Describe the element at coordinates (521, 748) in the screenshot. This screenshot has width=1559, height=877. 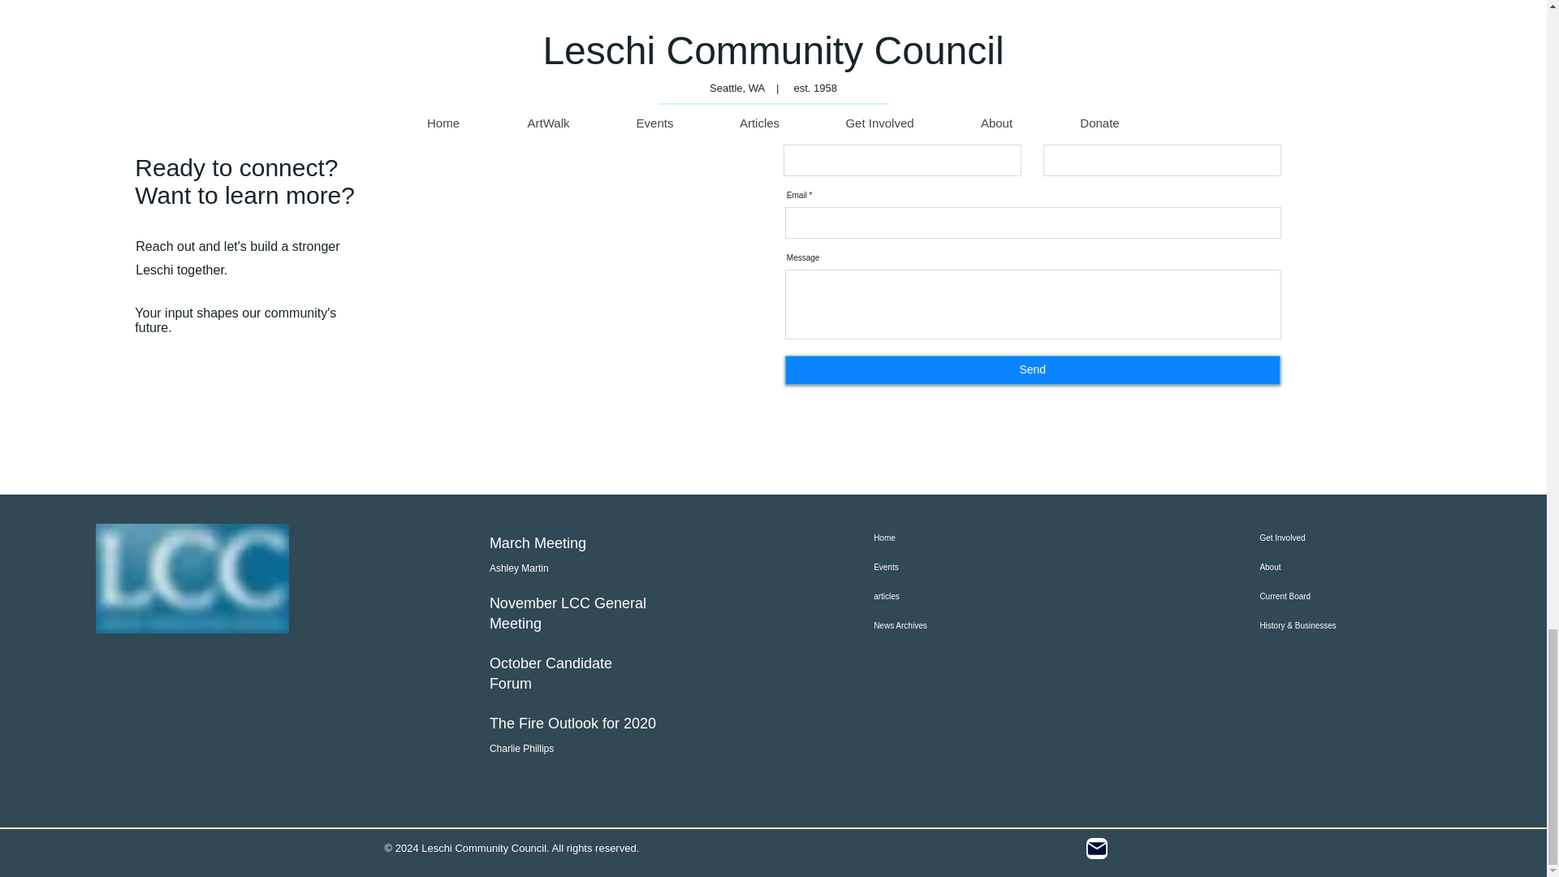
I see `Charlie Phillips` at that location.